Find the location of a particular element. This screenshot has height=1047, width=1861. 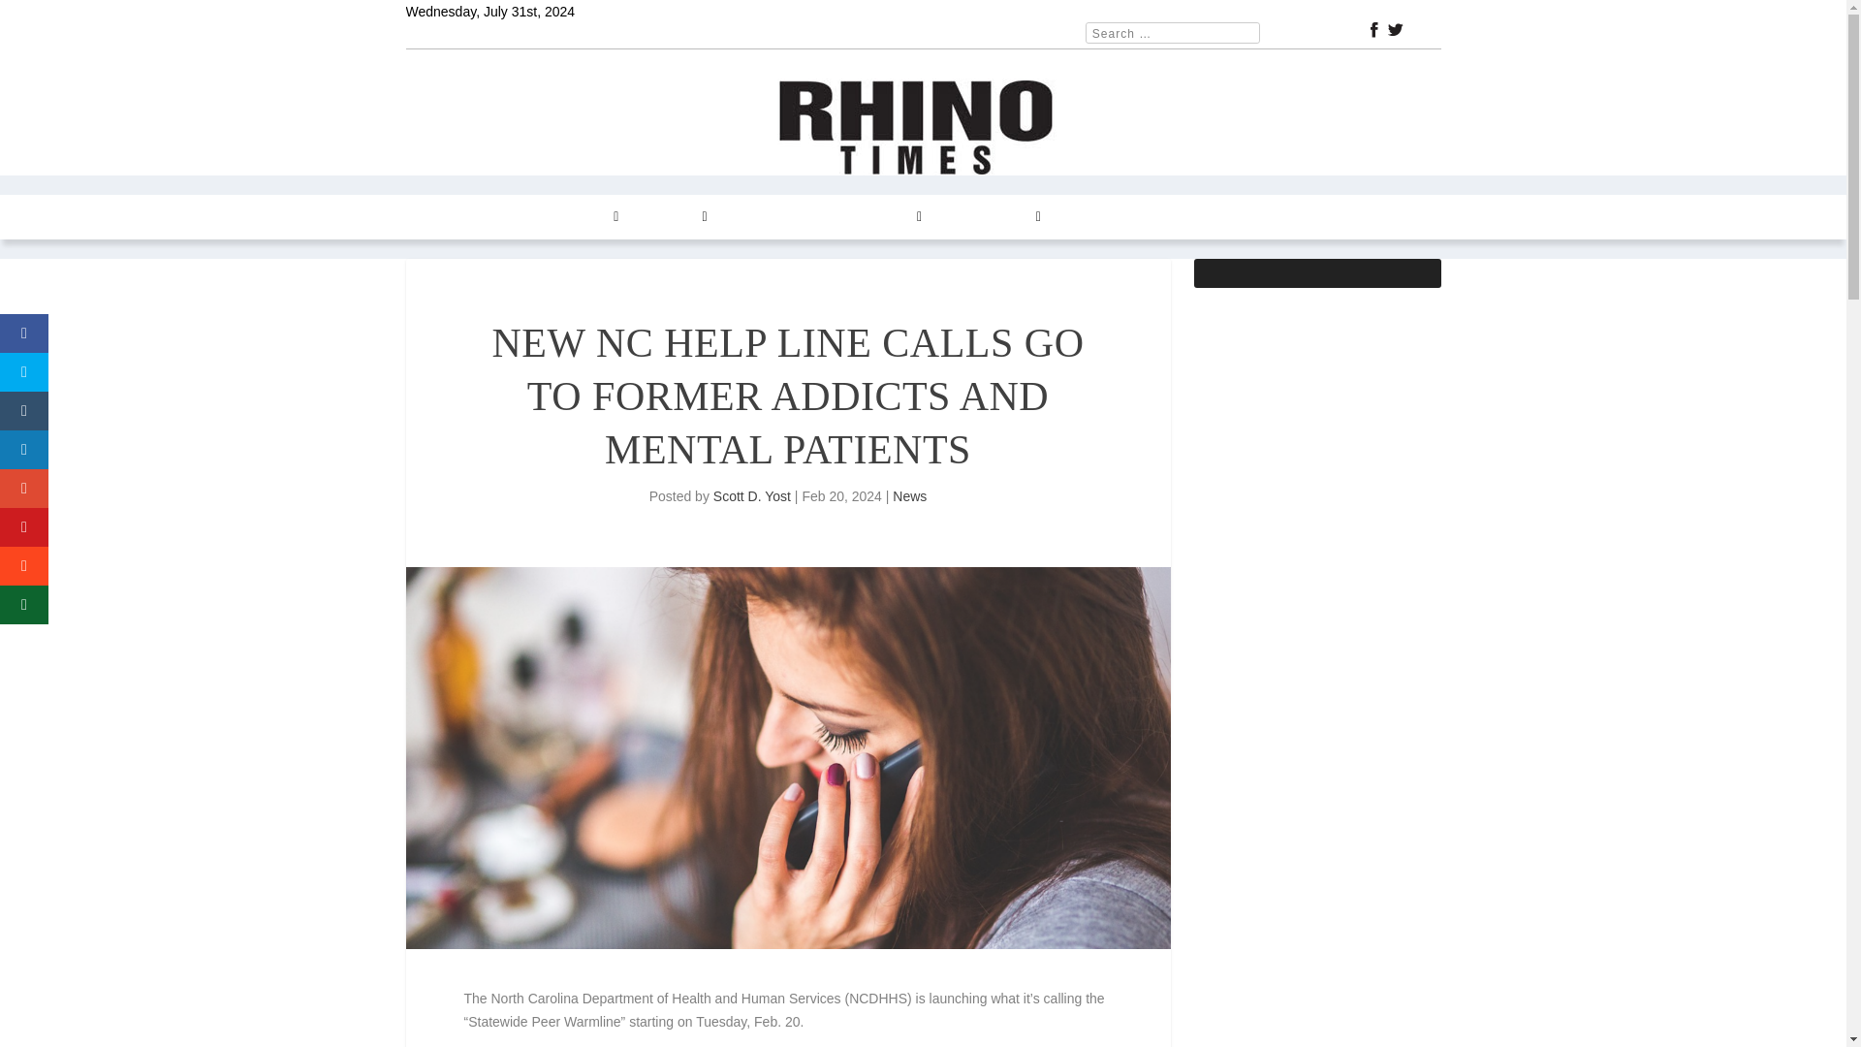

News is located at coordinates (909, 496).